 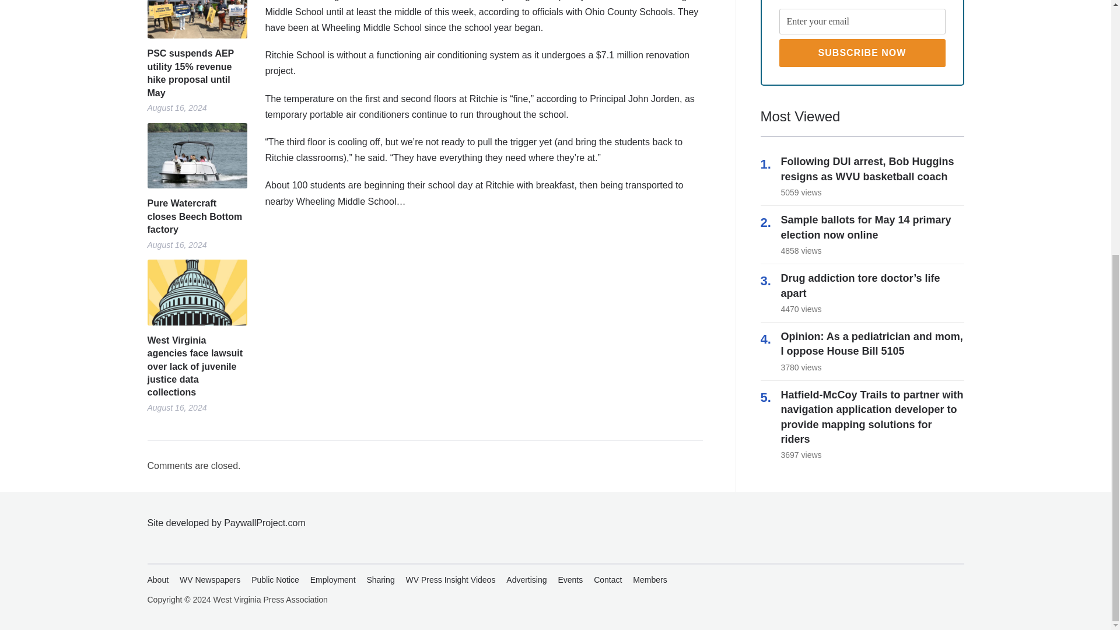 I want to click on Subscribe Now, so click(x=862, y=52).